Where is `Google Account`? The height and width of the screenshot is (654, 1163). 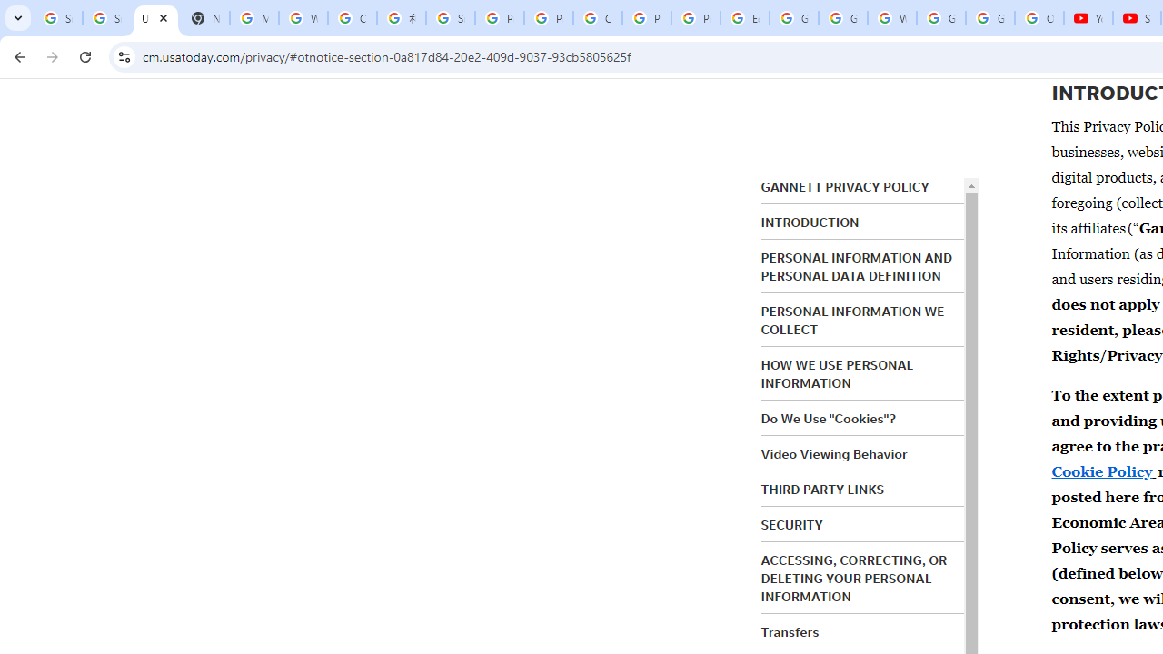 Google Account is located at coordinates (990, 18).